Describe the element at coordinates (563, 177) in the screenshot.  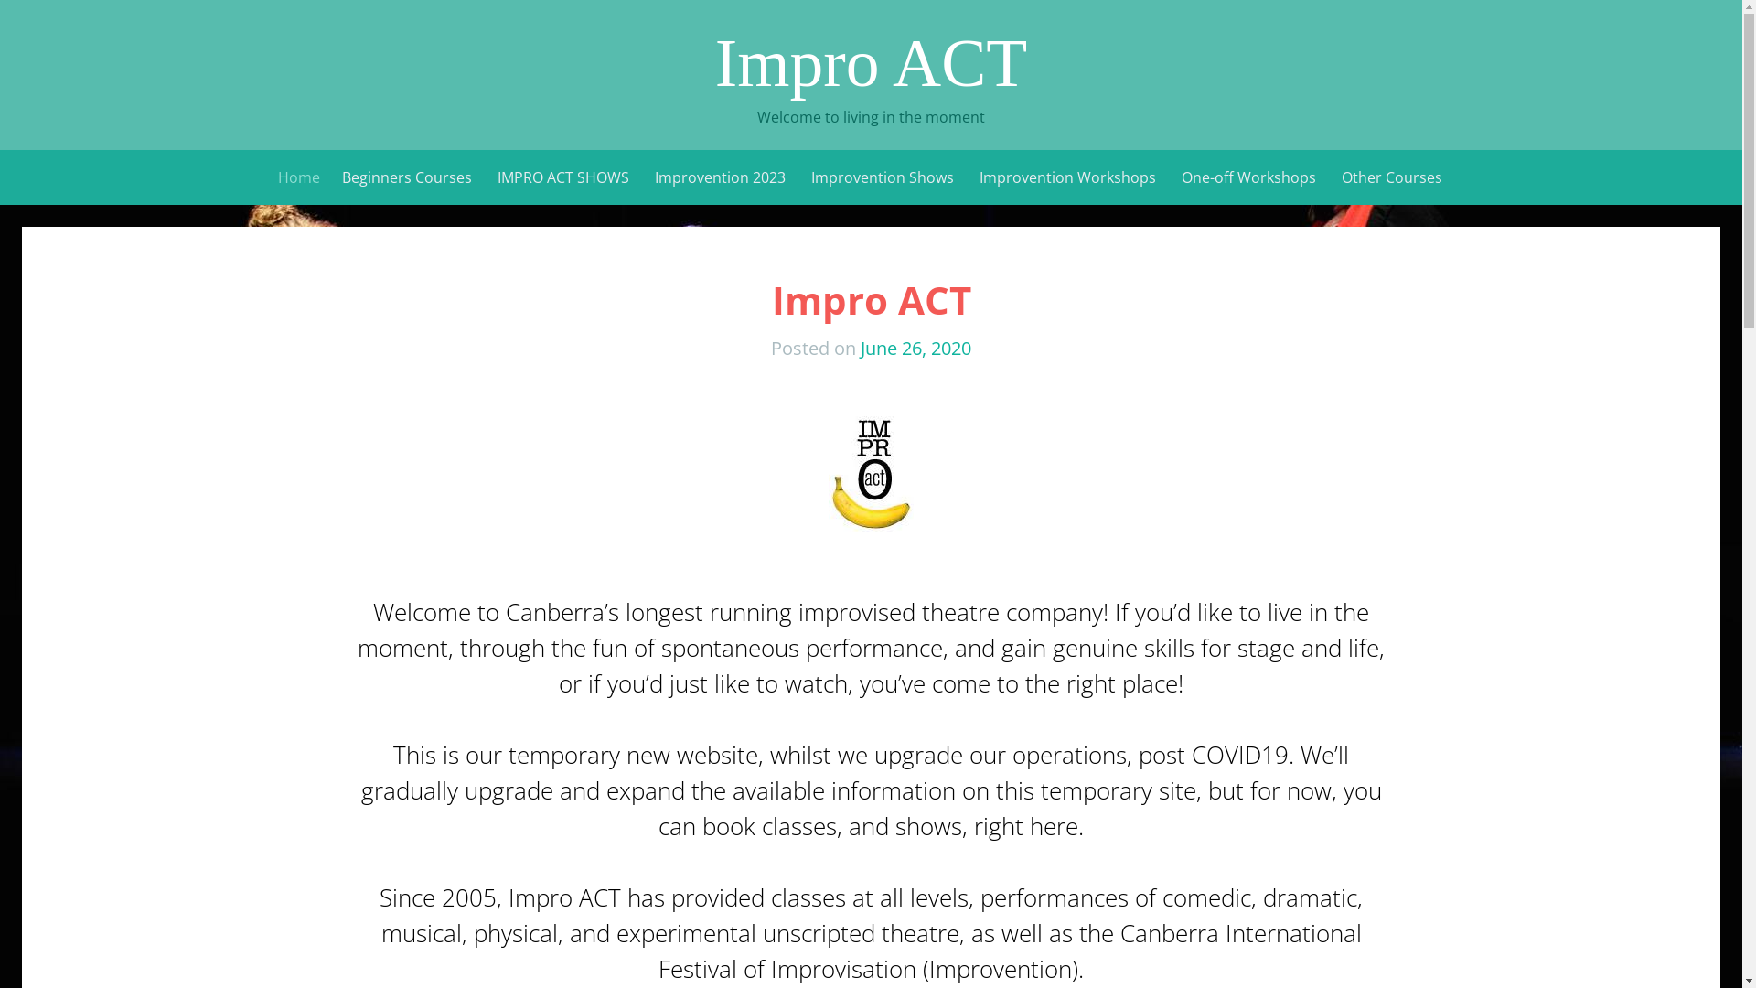
I see `IMPRO ACT SHOWS` at that location.